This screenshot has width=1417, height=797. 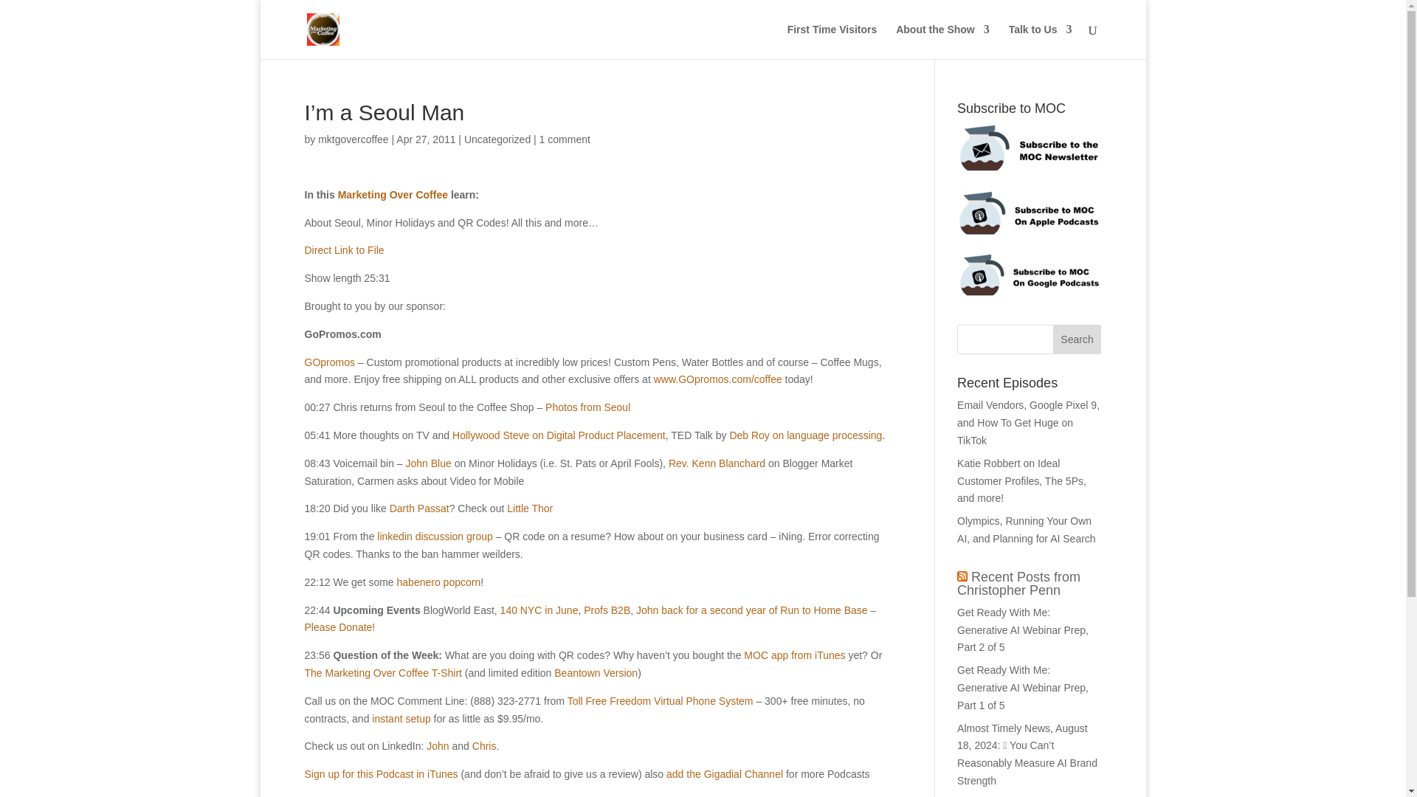 I want to click on About the Show, so click(x=942, y=41).